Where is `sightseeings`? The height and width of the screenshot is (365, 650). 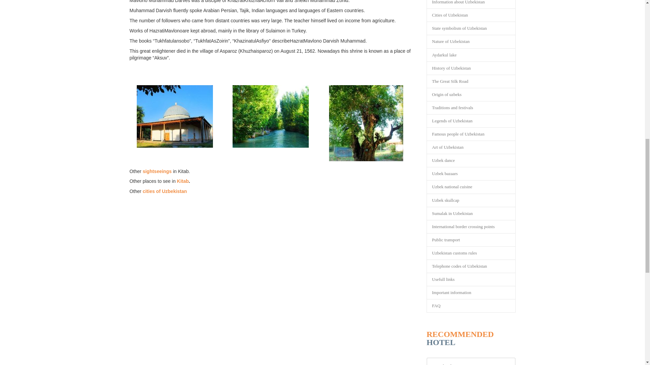
sightseeings is located at coordinates (157, 171).